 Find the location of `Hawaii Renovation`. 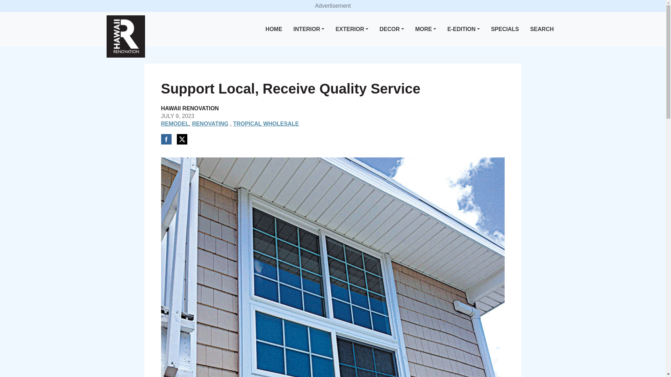

Hawaii Renovation is located at coordinates (125, 36).